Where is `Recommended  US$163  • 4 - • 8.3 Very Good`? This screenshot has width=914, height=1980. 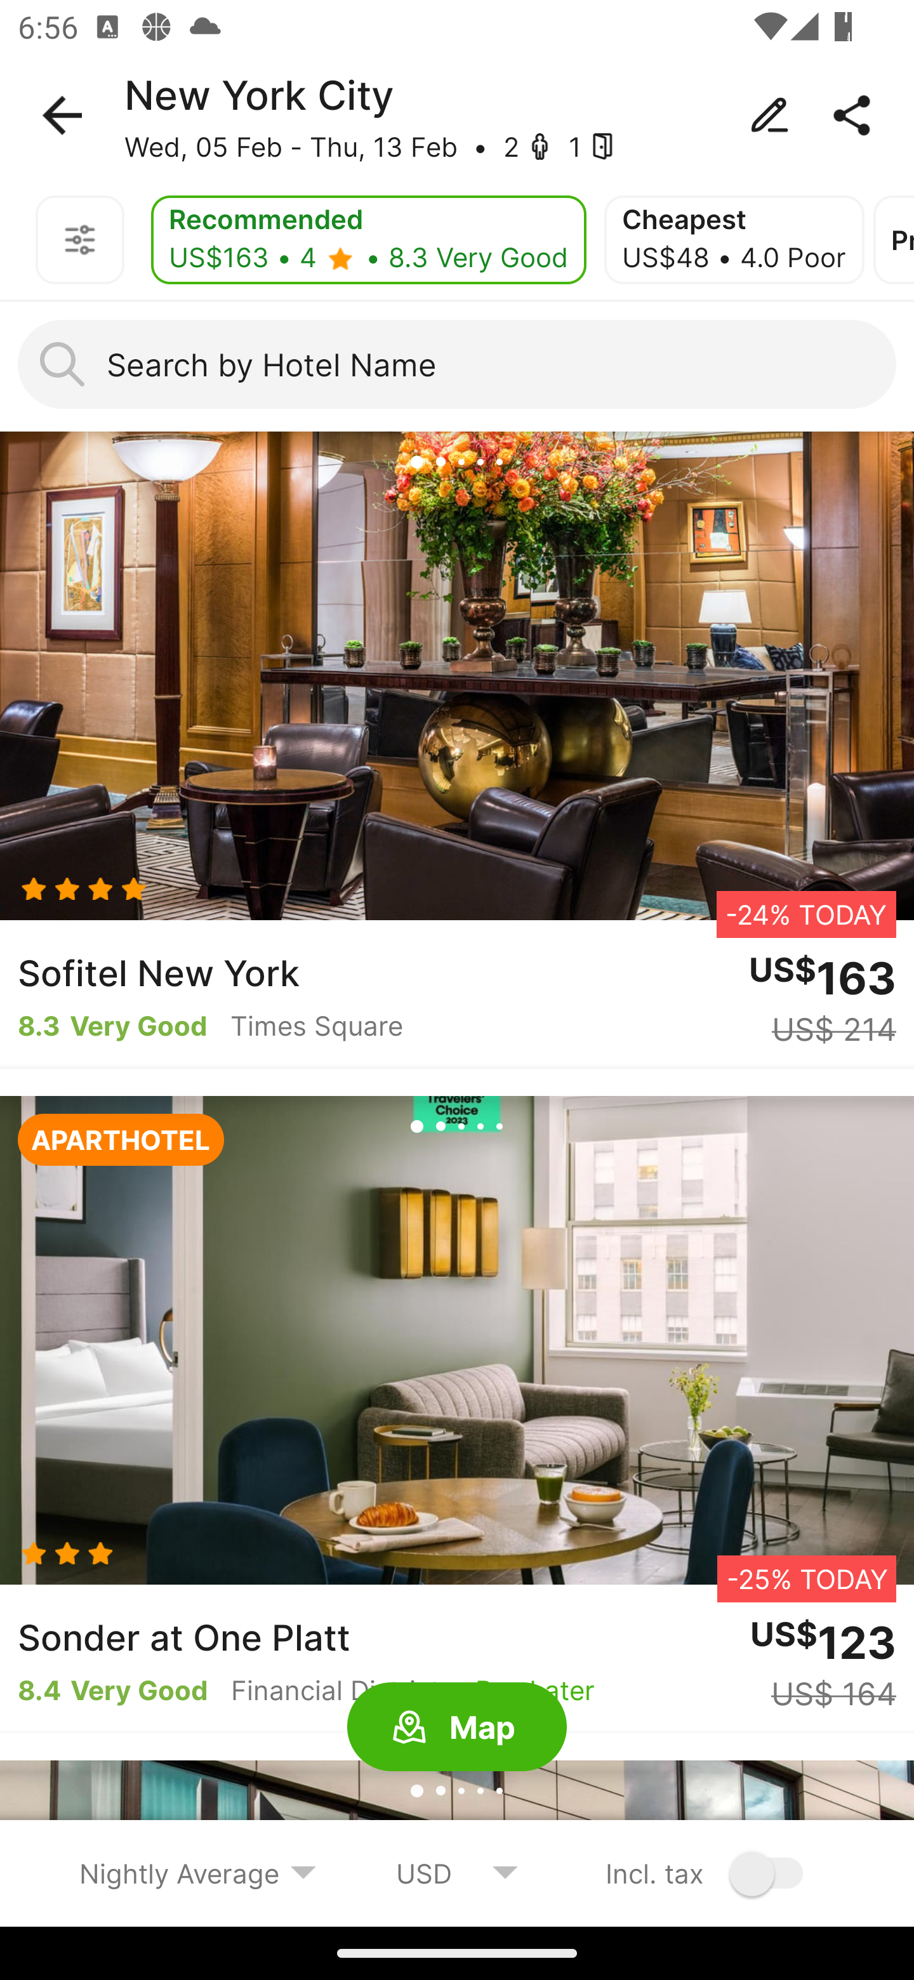
Recommended  US$163  • 4 - • 8.3 Very Good is located at coordinates (368, 240).